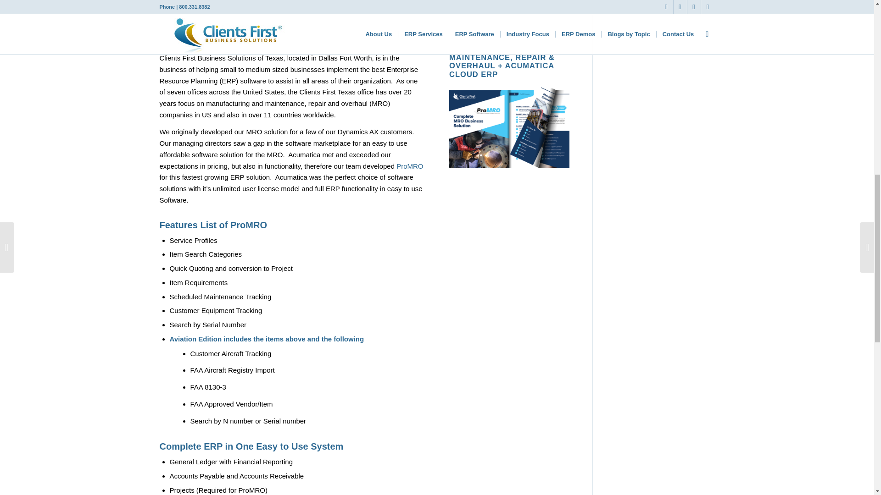 This screenshot has height=495, width=881. I want to click on PartsBase Integration to ProMRO Video, so click(364, 5).